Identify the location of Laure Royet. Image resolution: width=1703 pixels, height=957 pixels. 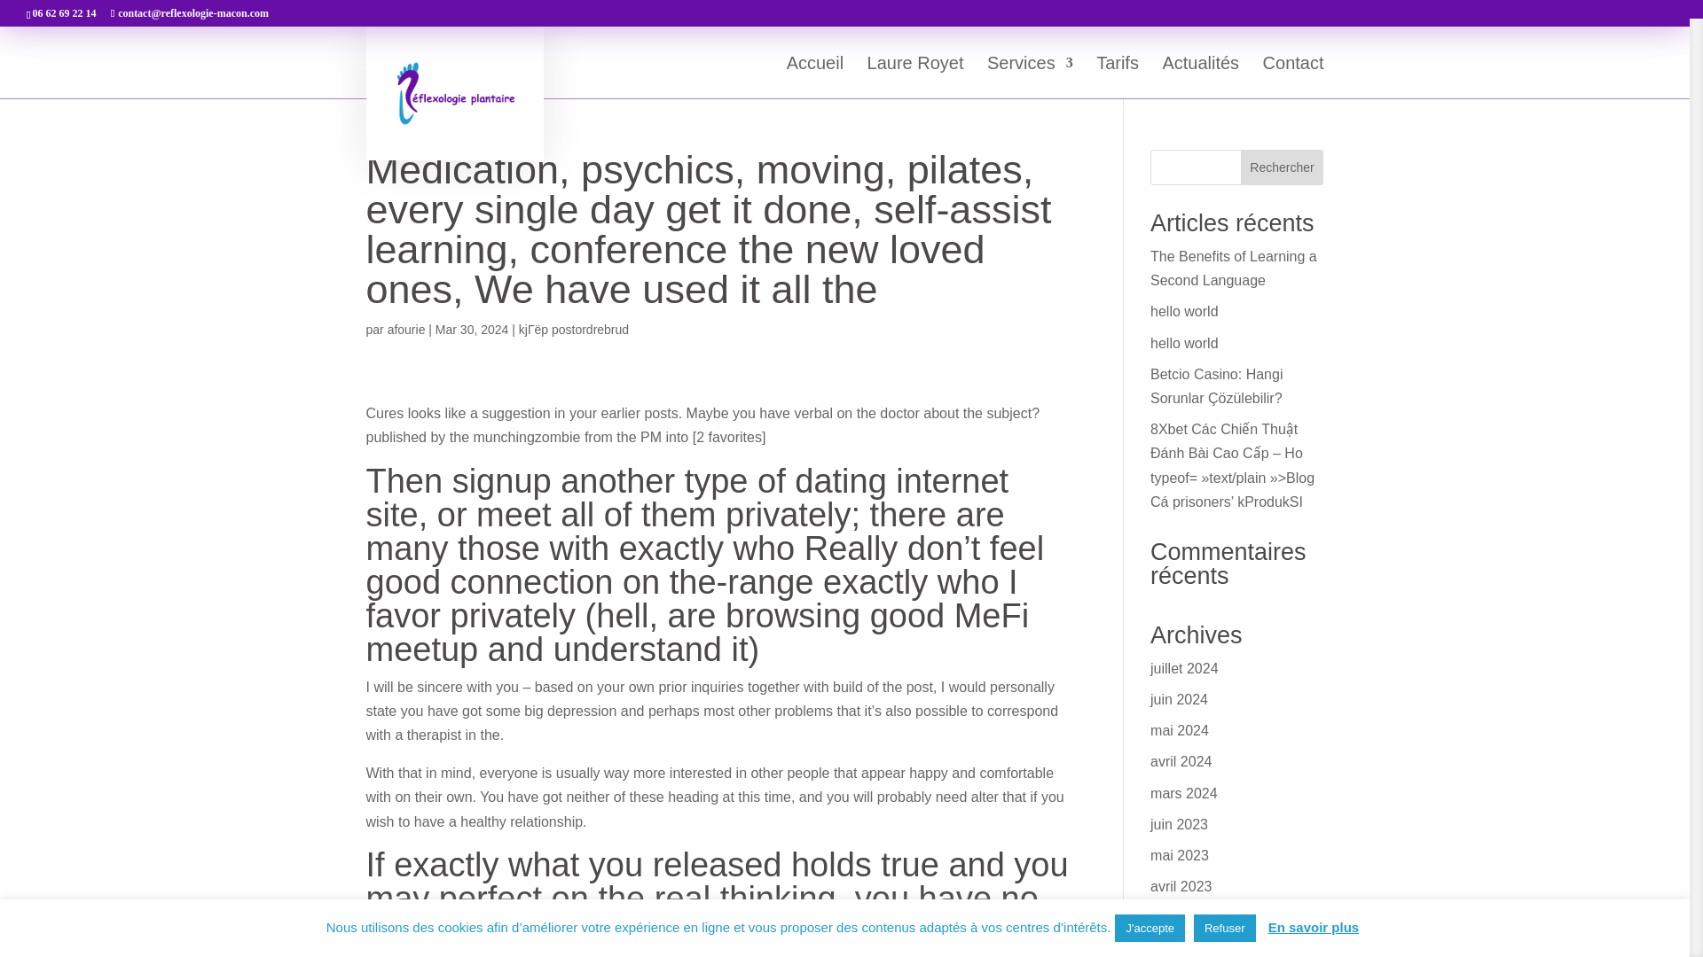
(915, 77).